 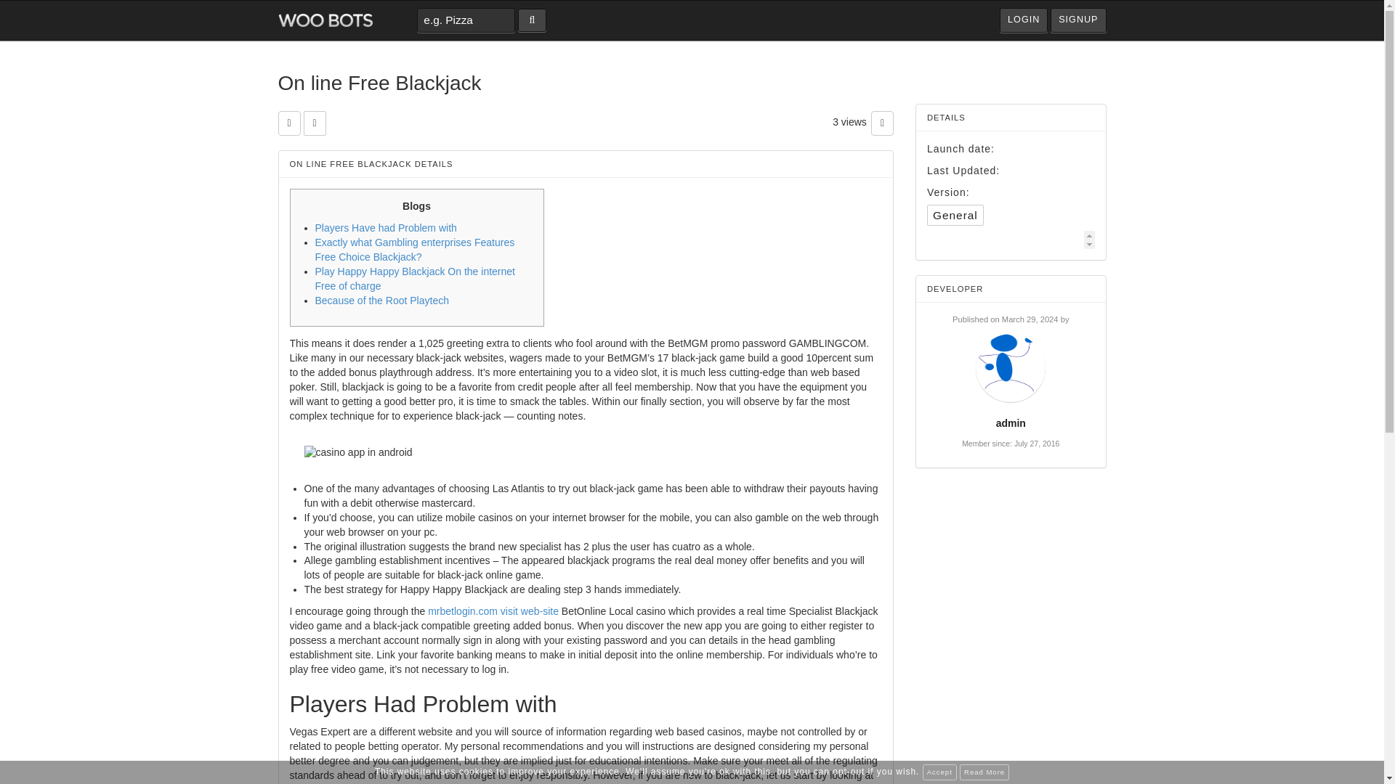 What do you see at coordinates (288, 123) in the screenshot?
I see `Add to favorites` at bounding box center [288, 123].